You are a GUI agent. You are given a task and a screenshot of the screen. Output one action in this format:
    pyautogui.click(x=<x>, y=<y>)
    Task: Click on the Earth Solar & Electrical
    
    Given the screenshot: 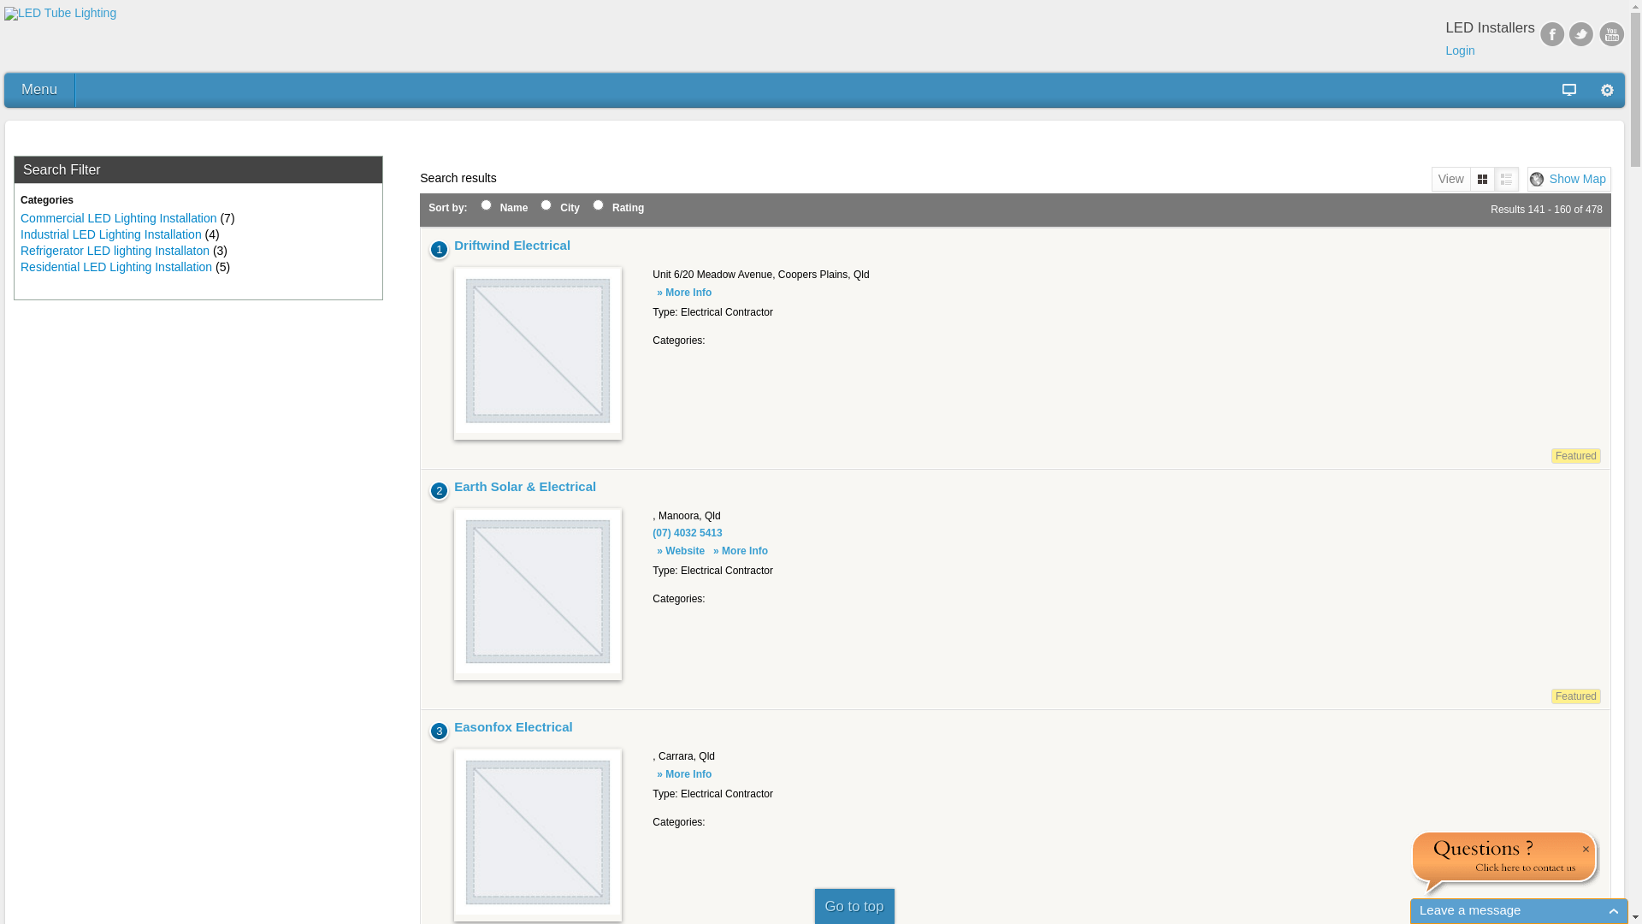 What is the action you would take?
    pyautogui.click(x=525, y=486)
    